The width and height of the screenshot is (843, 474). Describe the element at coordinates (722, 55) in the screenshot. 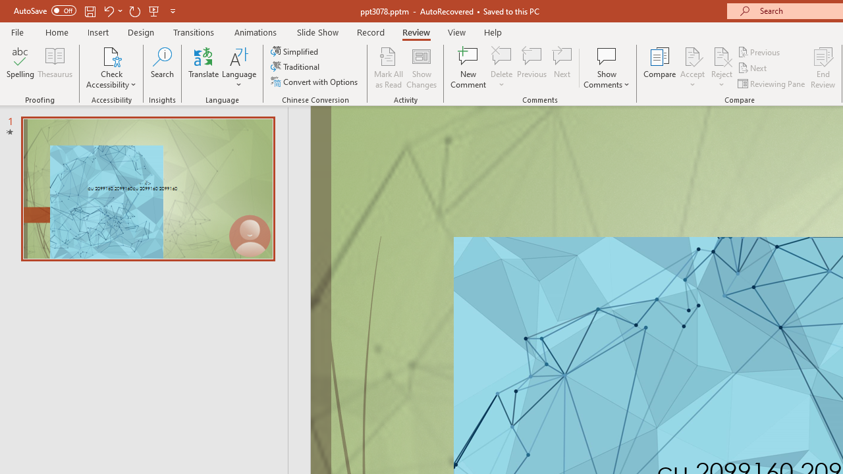

I see `Reject Change` at that location.